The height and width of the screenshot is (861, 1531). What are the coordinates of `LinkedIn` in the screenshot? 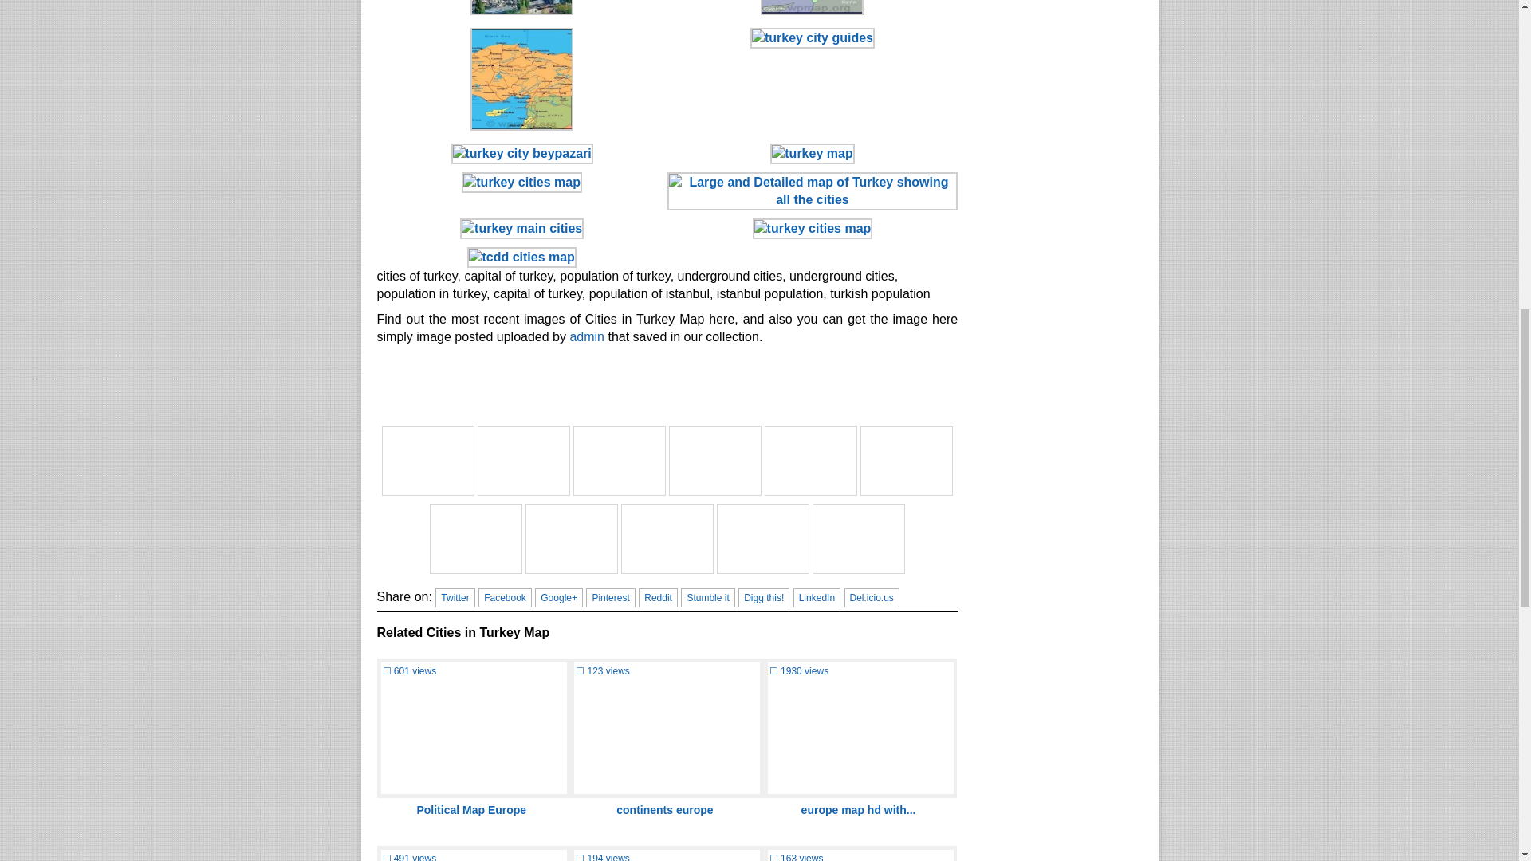 It's located at (817, 598).